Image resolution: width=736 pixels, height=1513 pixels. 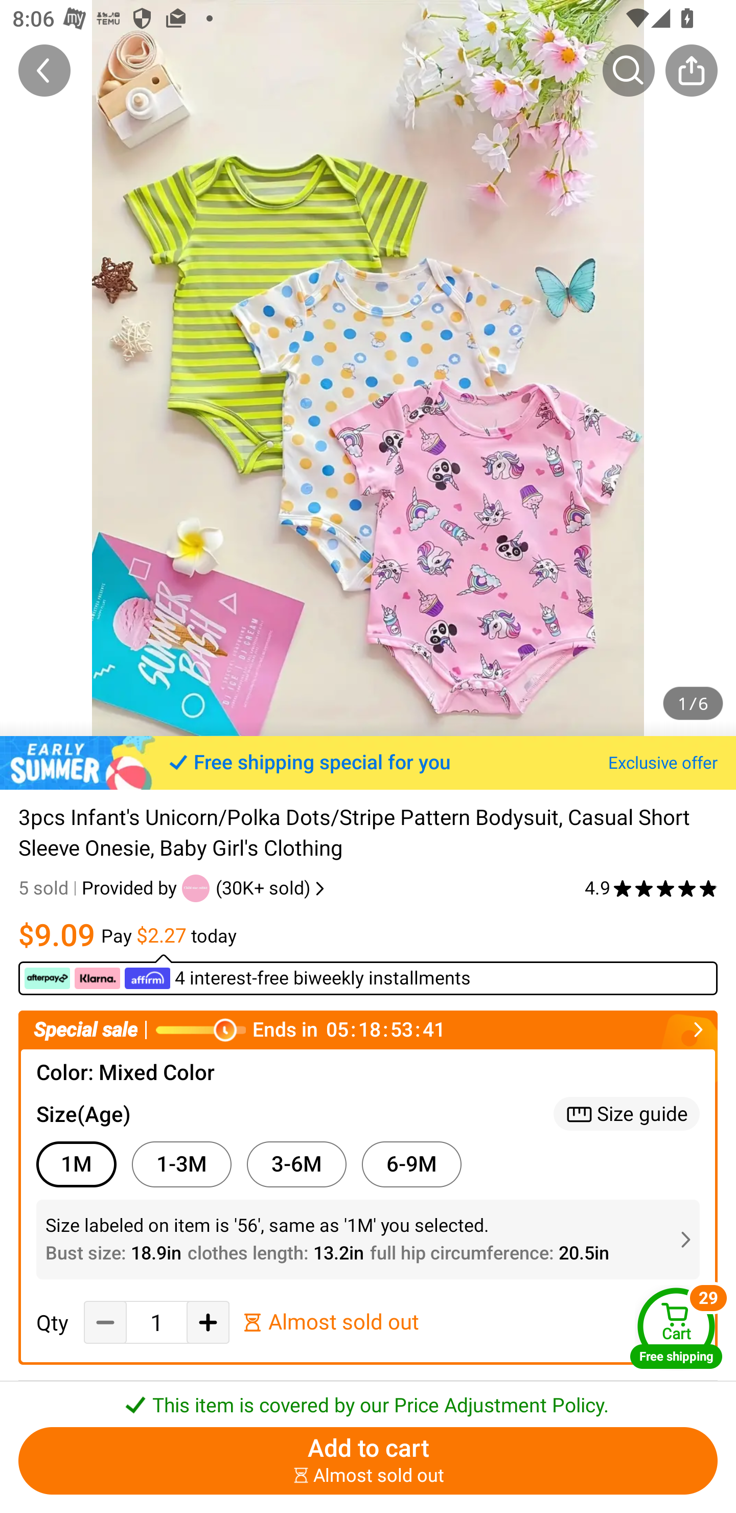 I want to click on ￼ ￼ ￼ 4 interest-free biweekly installments, so click(x=368, y=974).